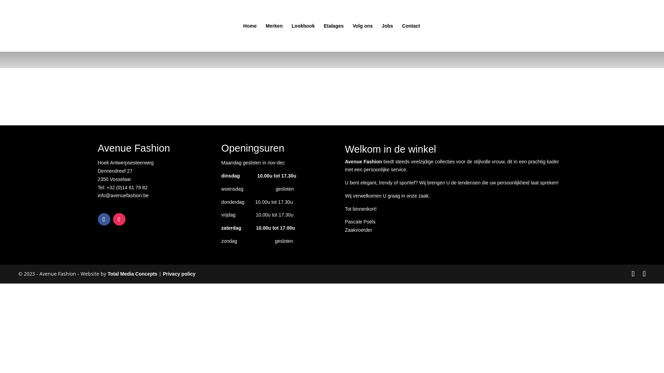  Describe the element at coordinates (179, 274) in the screenshot. I see `Privacy policy` at that location.